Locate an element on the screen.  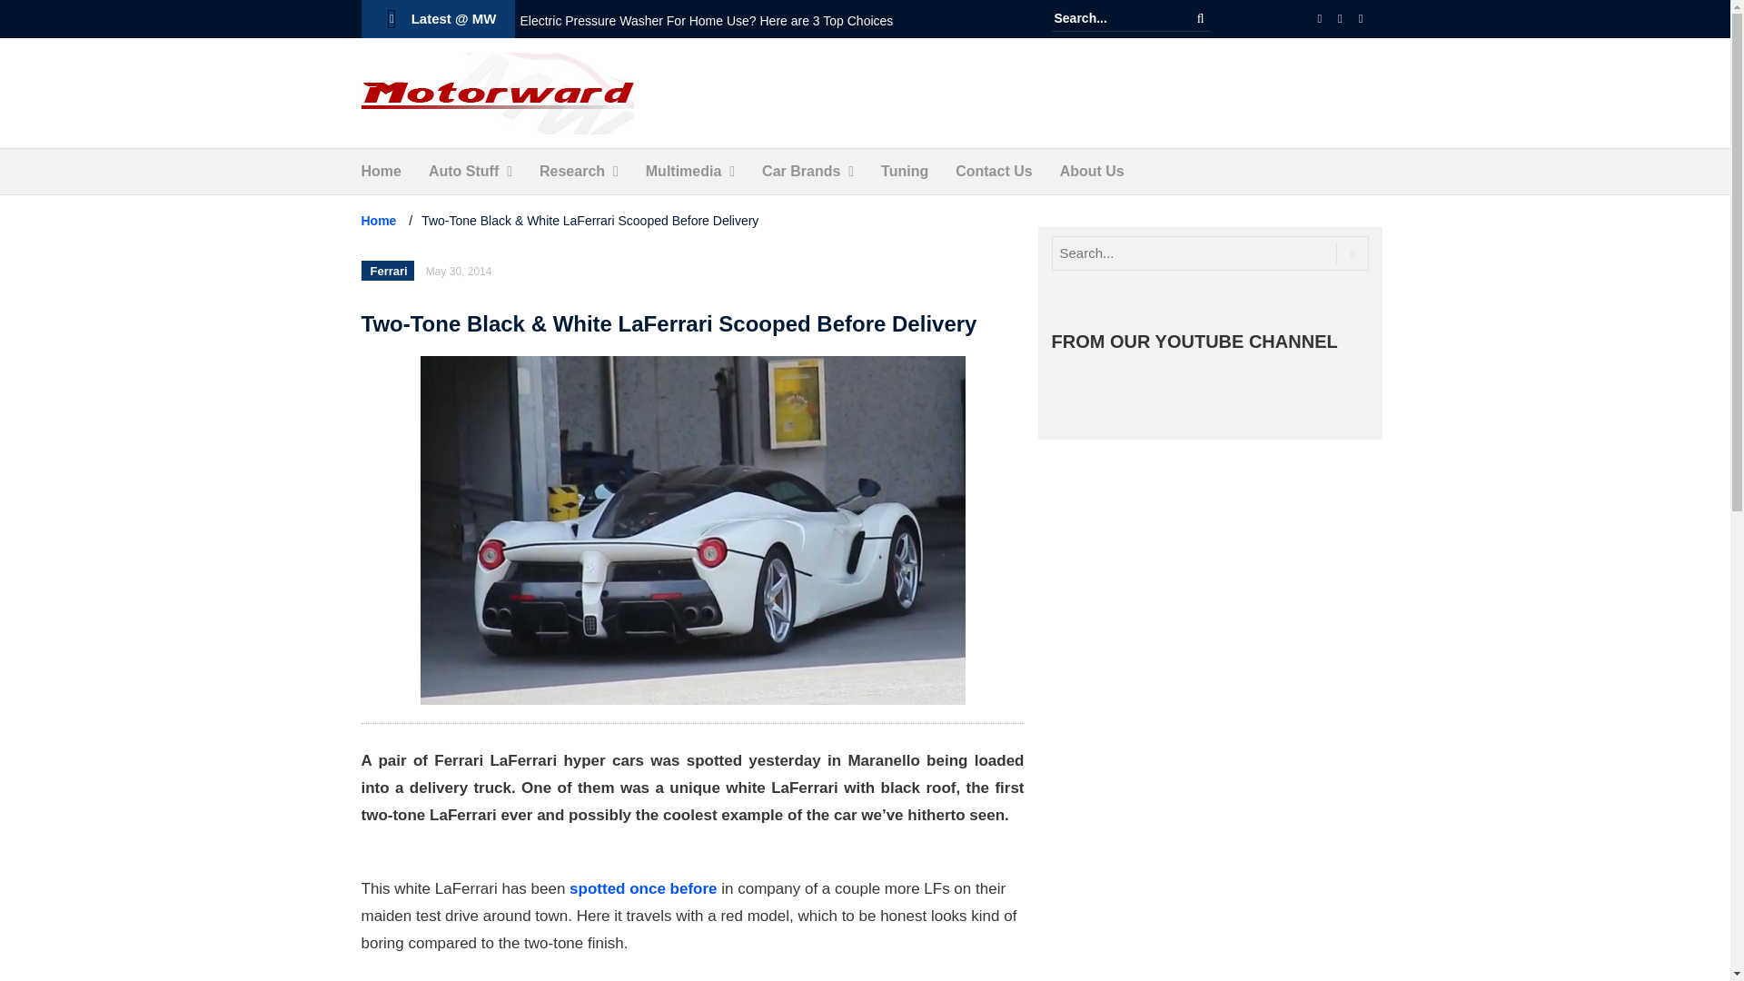
Search   is located at coordinates (1201, 18).